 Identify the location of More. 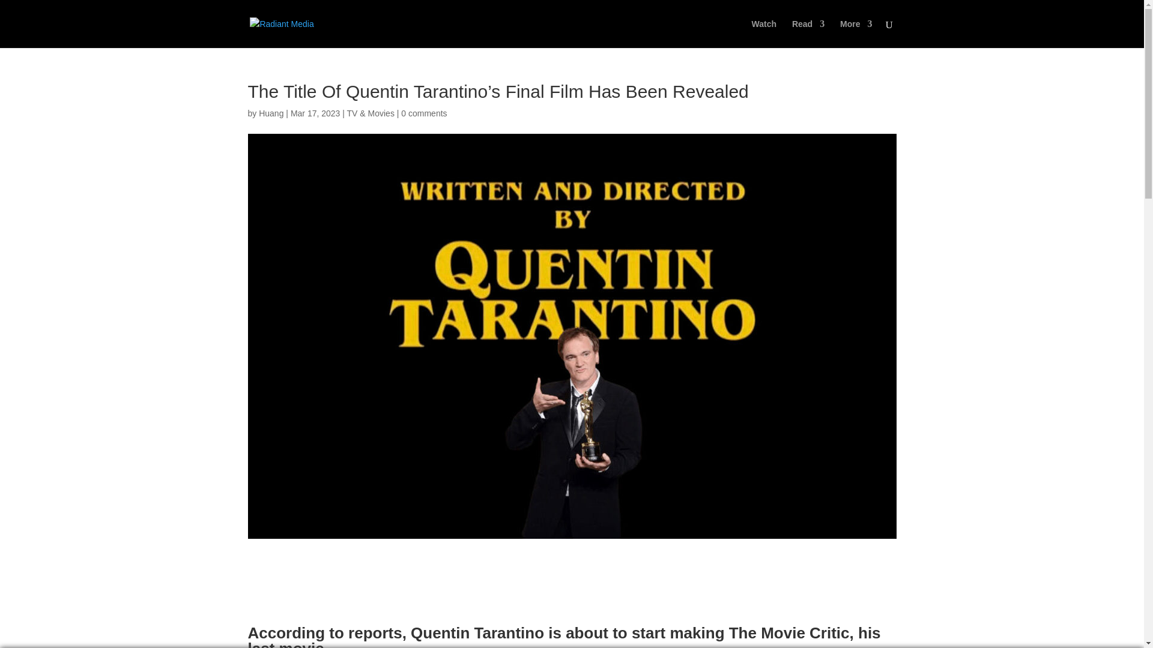
(856, 34).